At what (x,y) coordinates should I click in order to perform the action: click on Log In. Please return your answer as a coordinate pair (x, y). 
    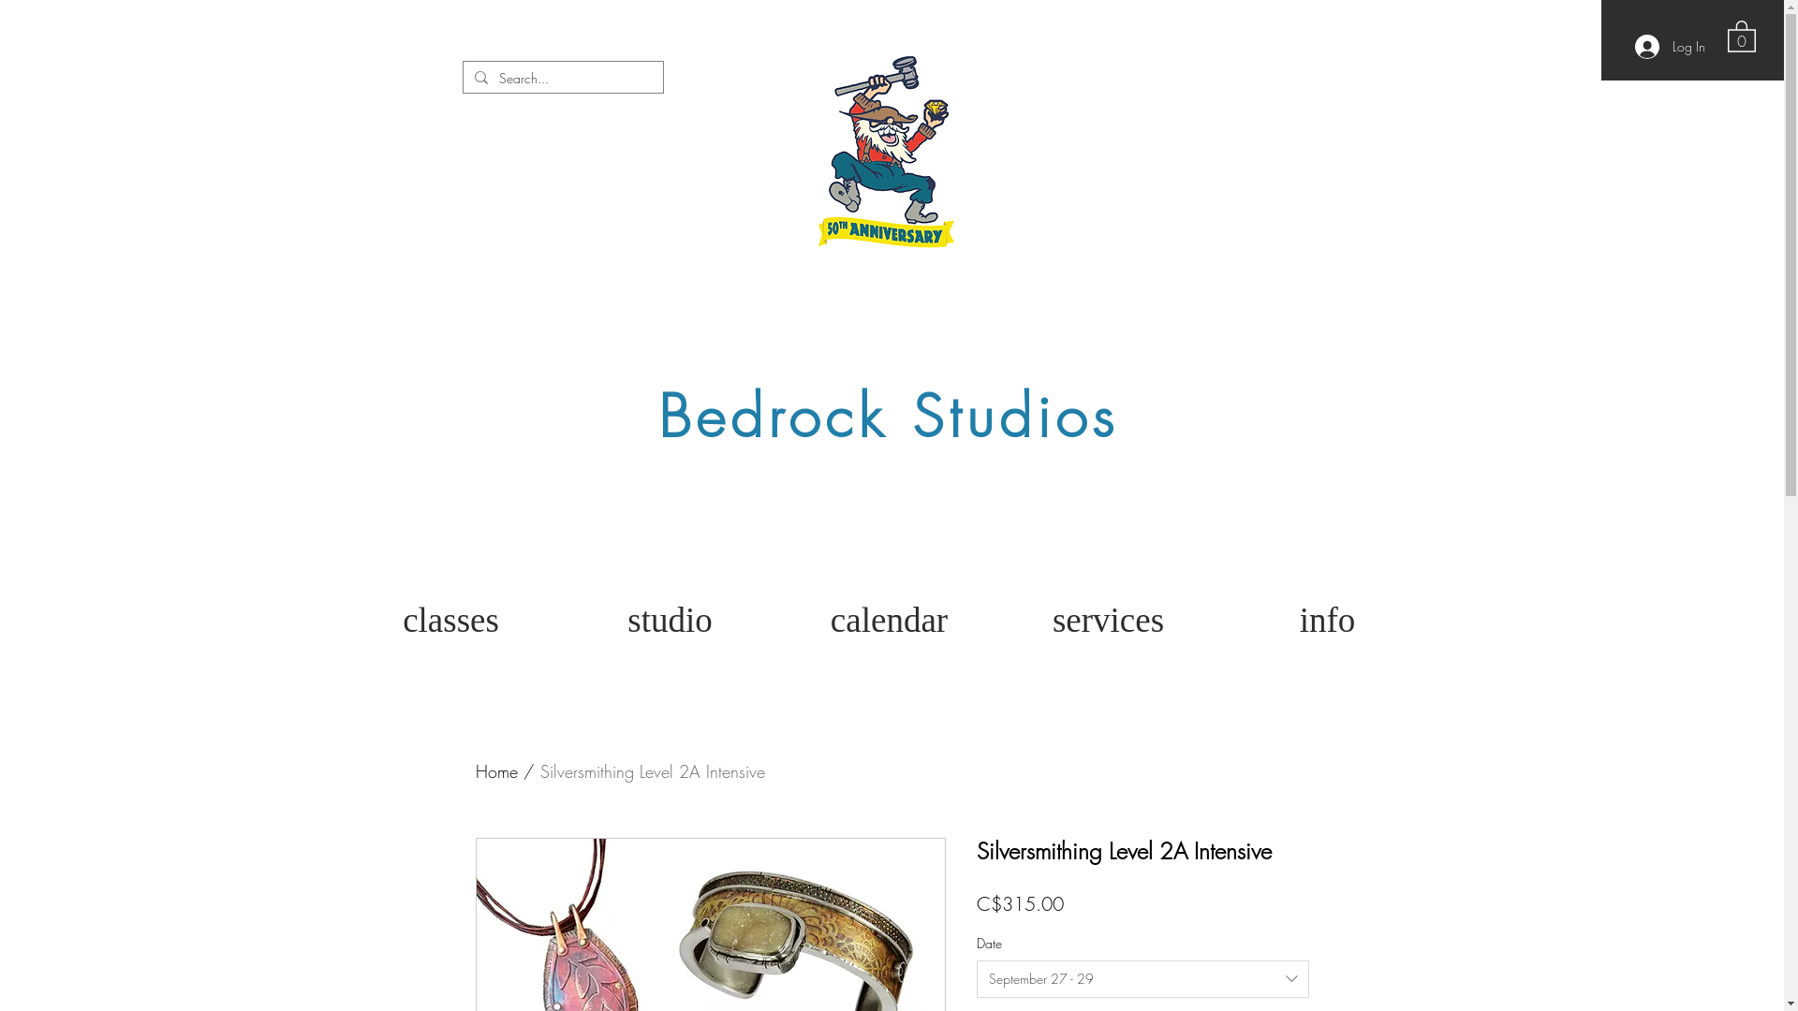
    Looking at the image, I should click on (1671, 47).